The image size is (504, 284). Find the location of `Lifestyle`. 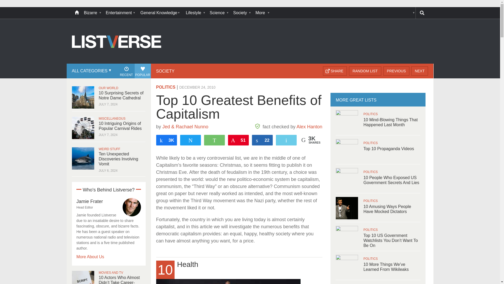

Lifestyle is located at coordinates (195, 13).